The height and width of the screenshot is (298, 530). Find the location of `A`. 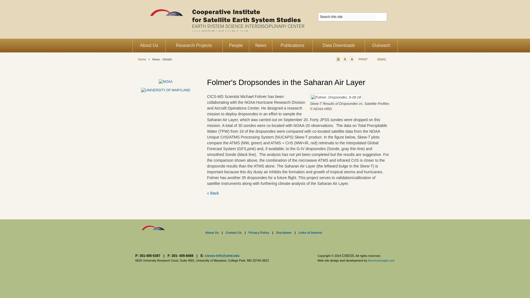

A is located at coordinates (345, 59).